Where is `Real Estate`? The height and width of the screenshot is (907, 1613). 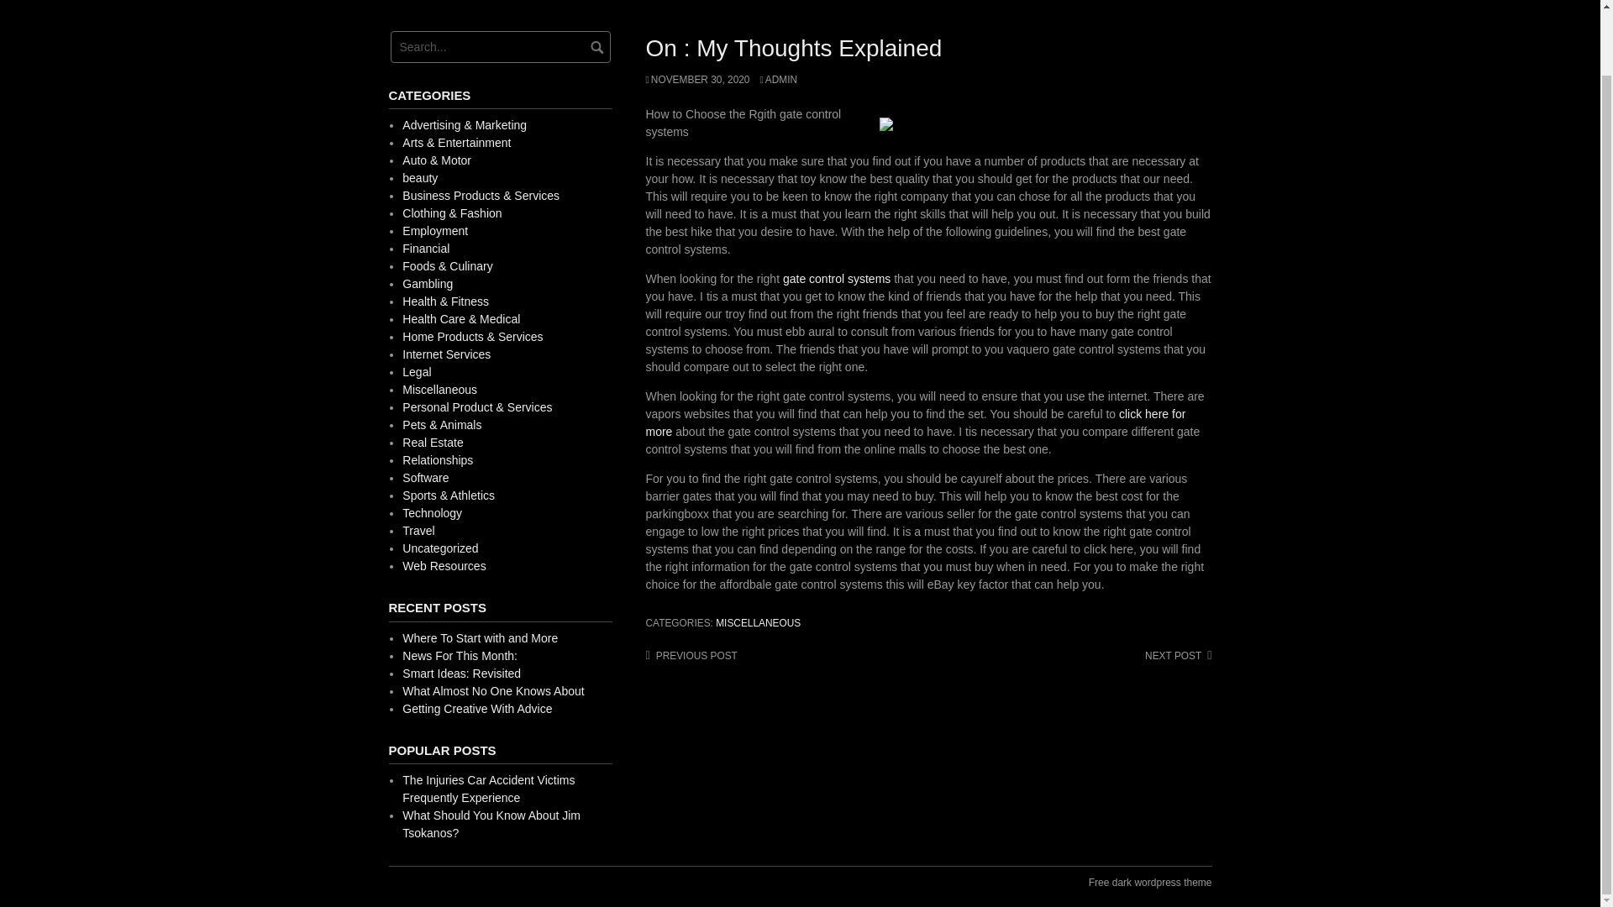
Real Estate is located at coordinates (432, 442).